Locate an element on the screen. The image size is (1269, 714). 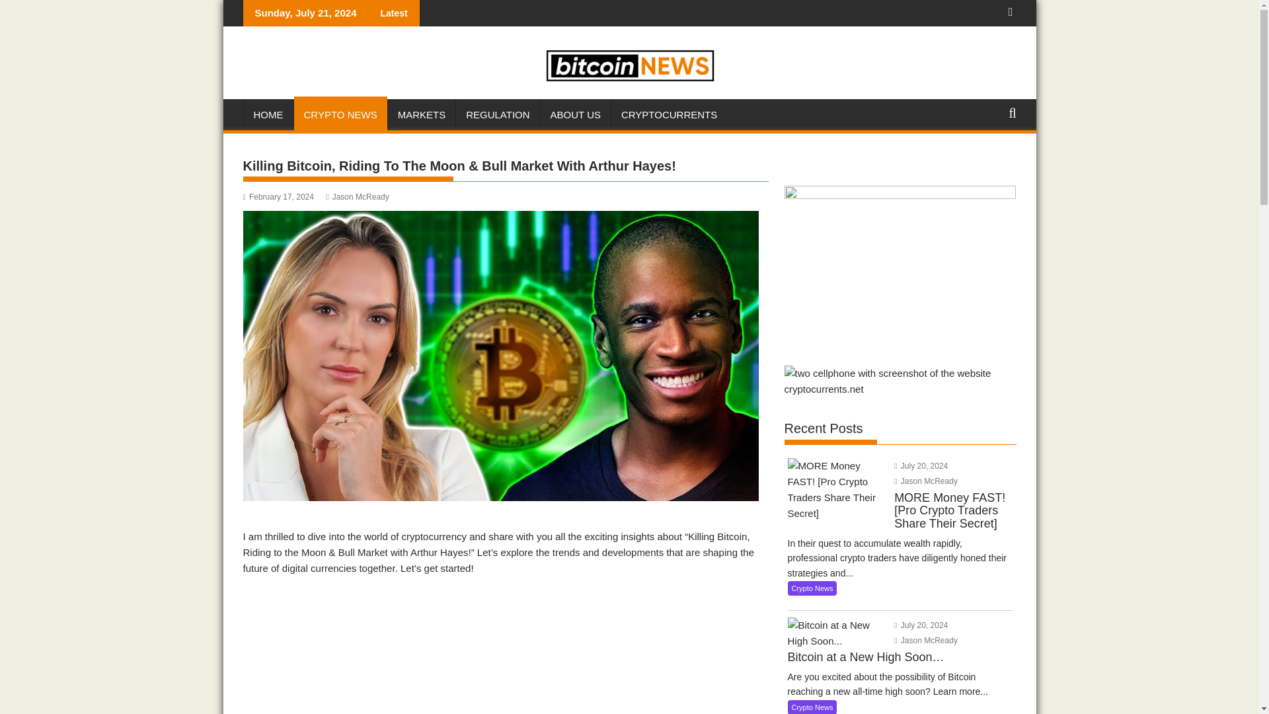
MARKETS is located at coordinates (422, 115).